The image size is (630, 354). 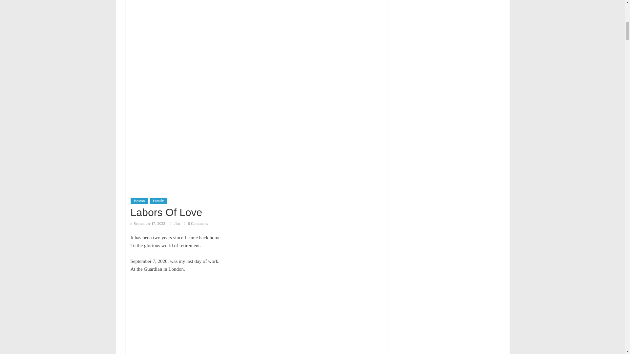 What do you see at coordinates (196, 224) in the screenshot?
I see `0 Comments` at bounding box center [196, 224].